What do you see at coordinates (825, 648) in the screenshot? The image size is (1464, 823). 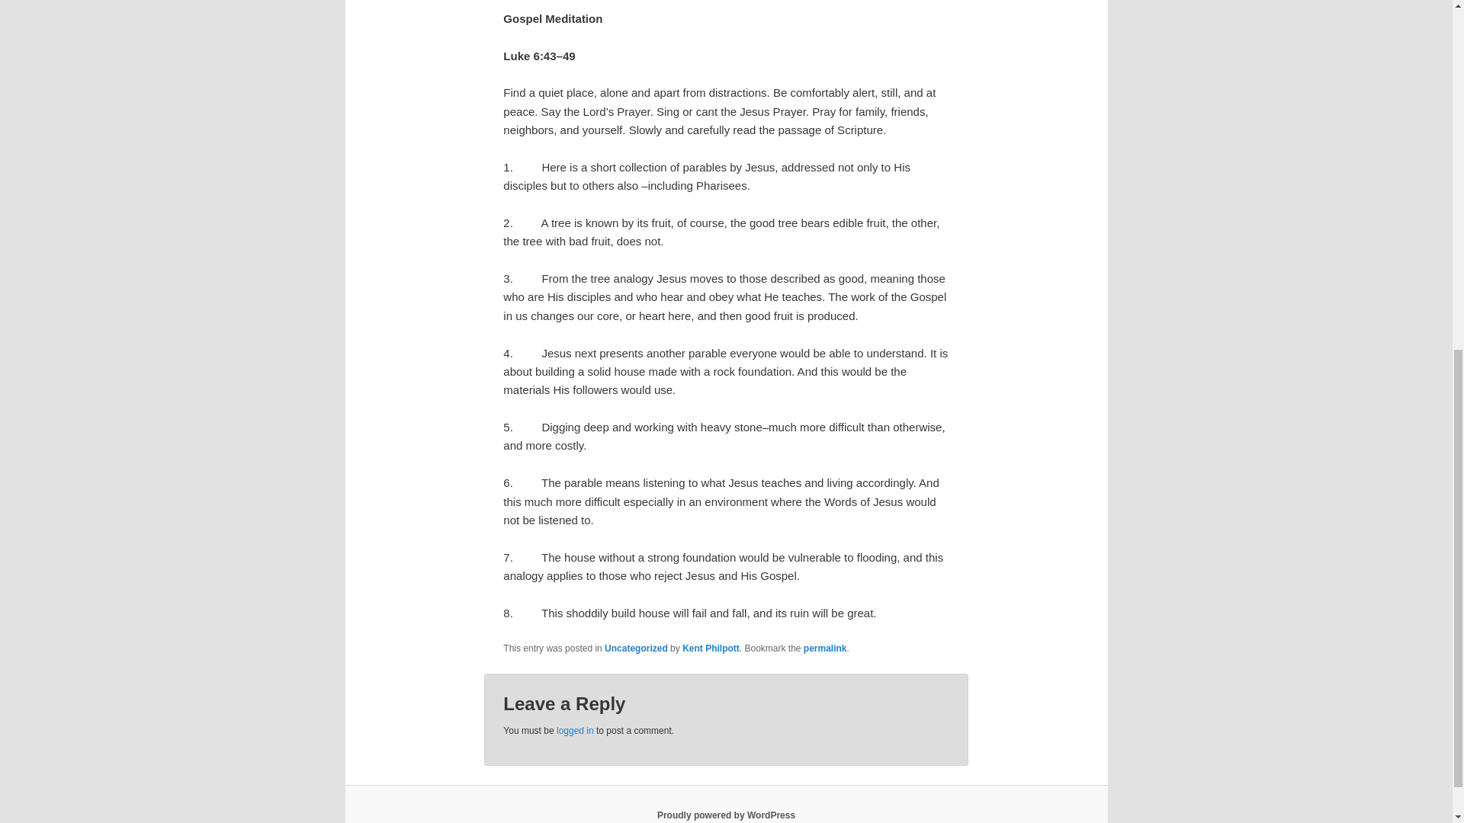 I see `permalink` at bounding box center [825, 648].